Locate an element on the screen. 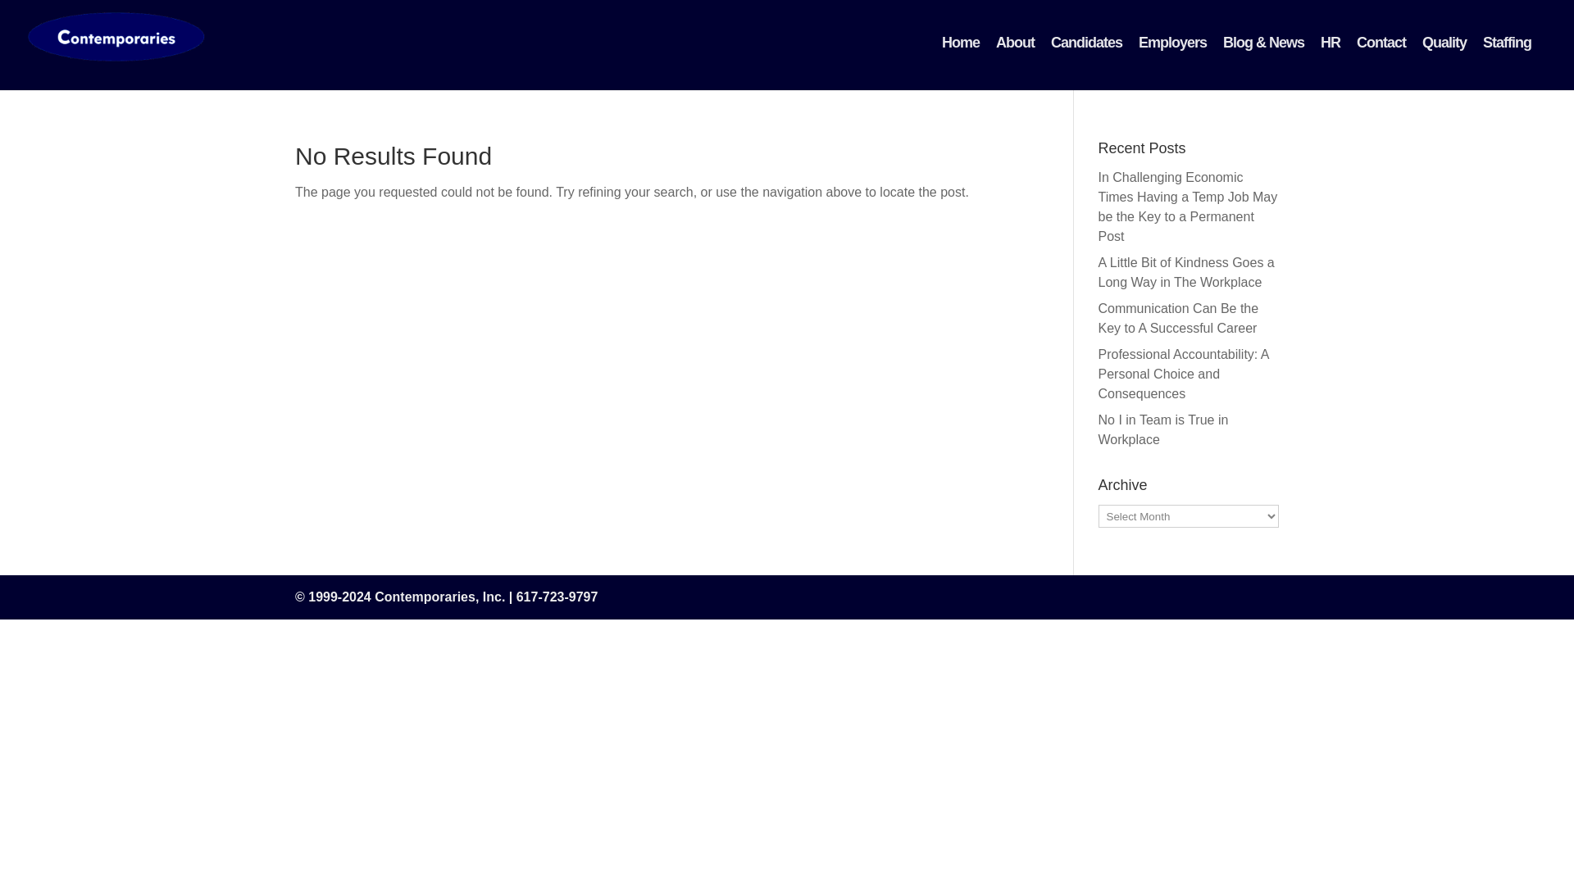  Home is located at coordinates (961, 43).